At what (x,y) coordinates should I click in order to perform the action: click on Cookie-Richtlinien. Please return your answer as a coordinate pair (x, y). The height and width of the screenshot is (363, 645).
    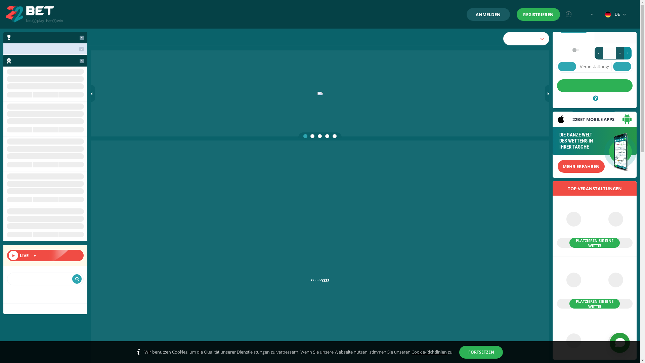
    Looking at the image, I should click on (429, 352).